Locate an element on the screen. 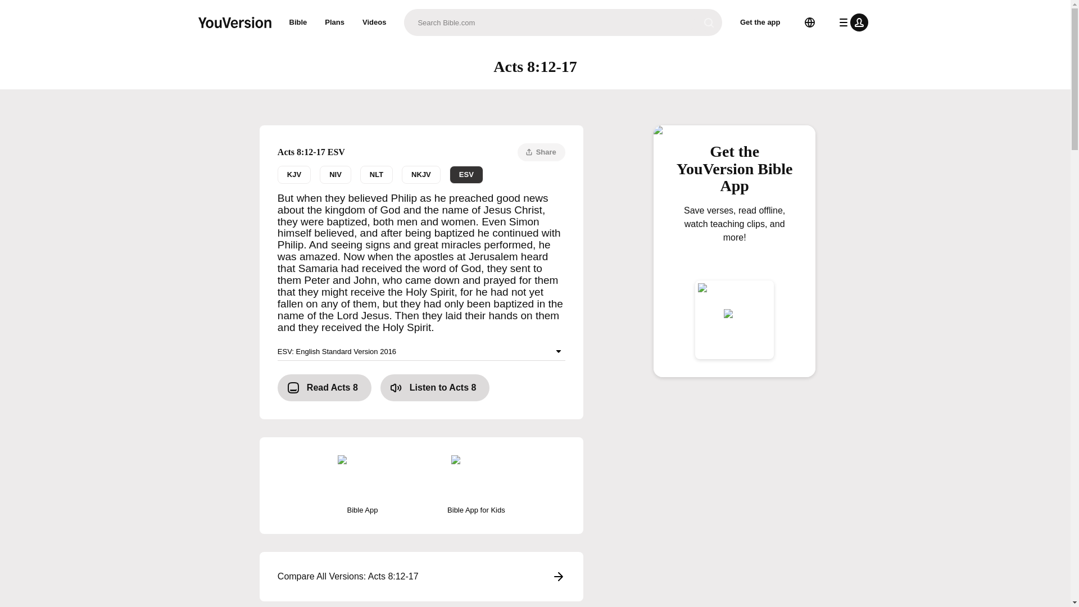 This screenshot has width=1079, height=607. ESV is located at coordinates (466, 174).